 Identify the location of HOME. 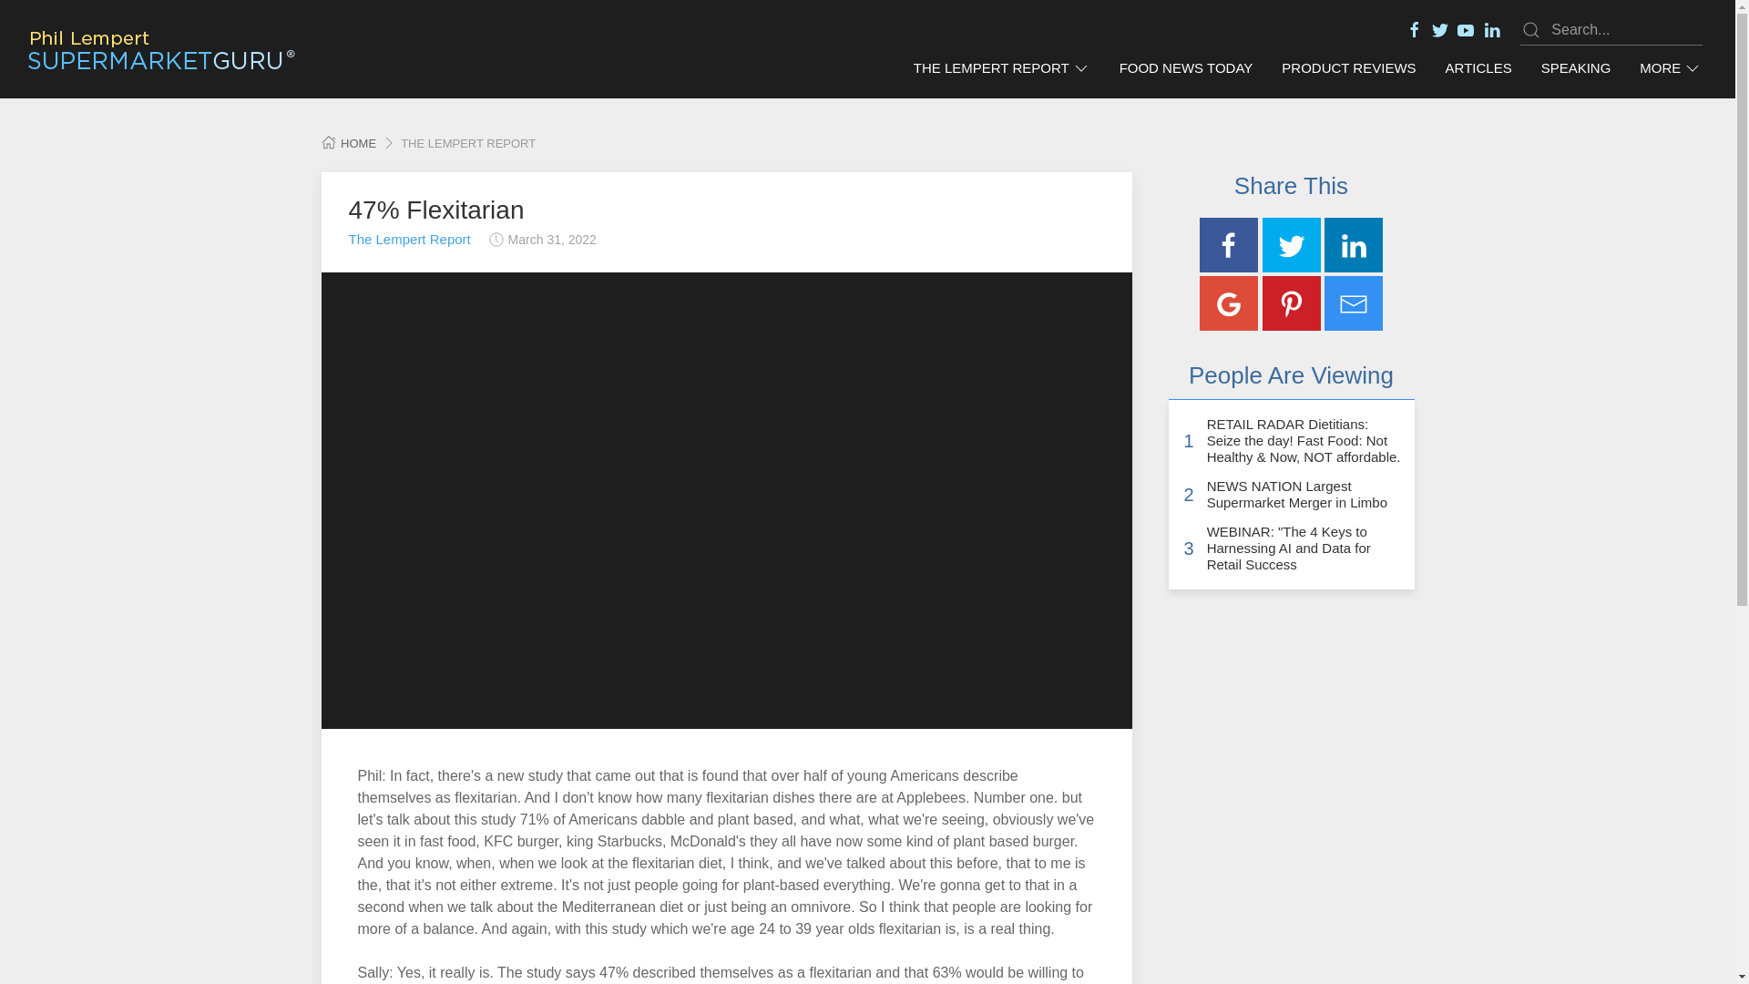
(348, 144).